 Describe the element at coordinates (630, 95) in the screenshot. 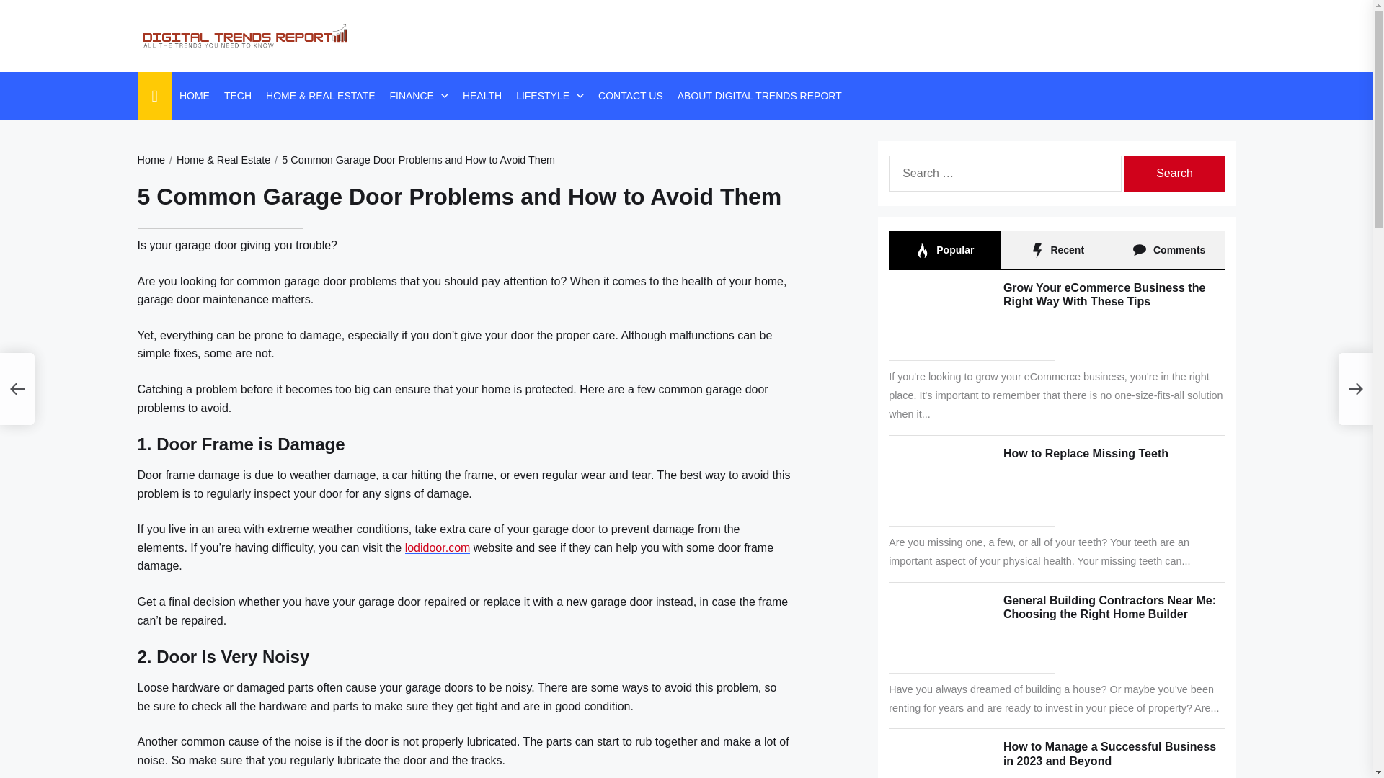

I see `CONTACT US` at that location.